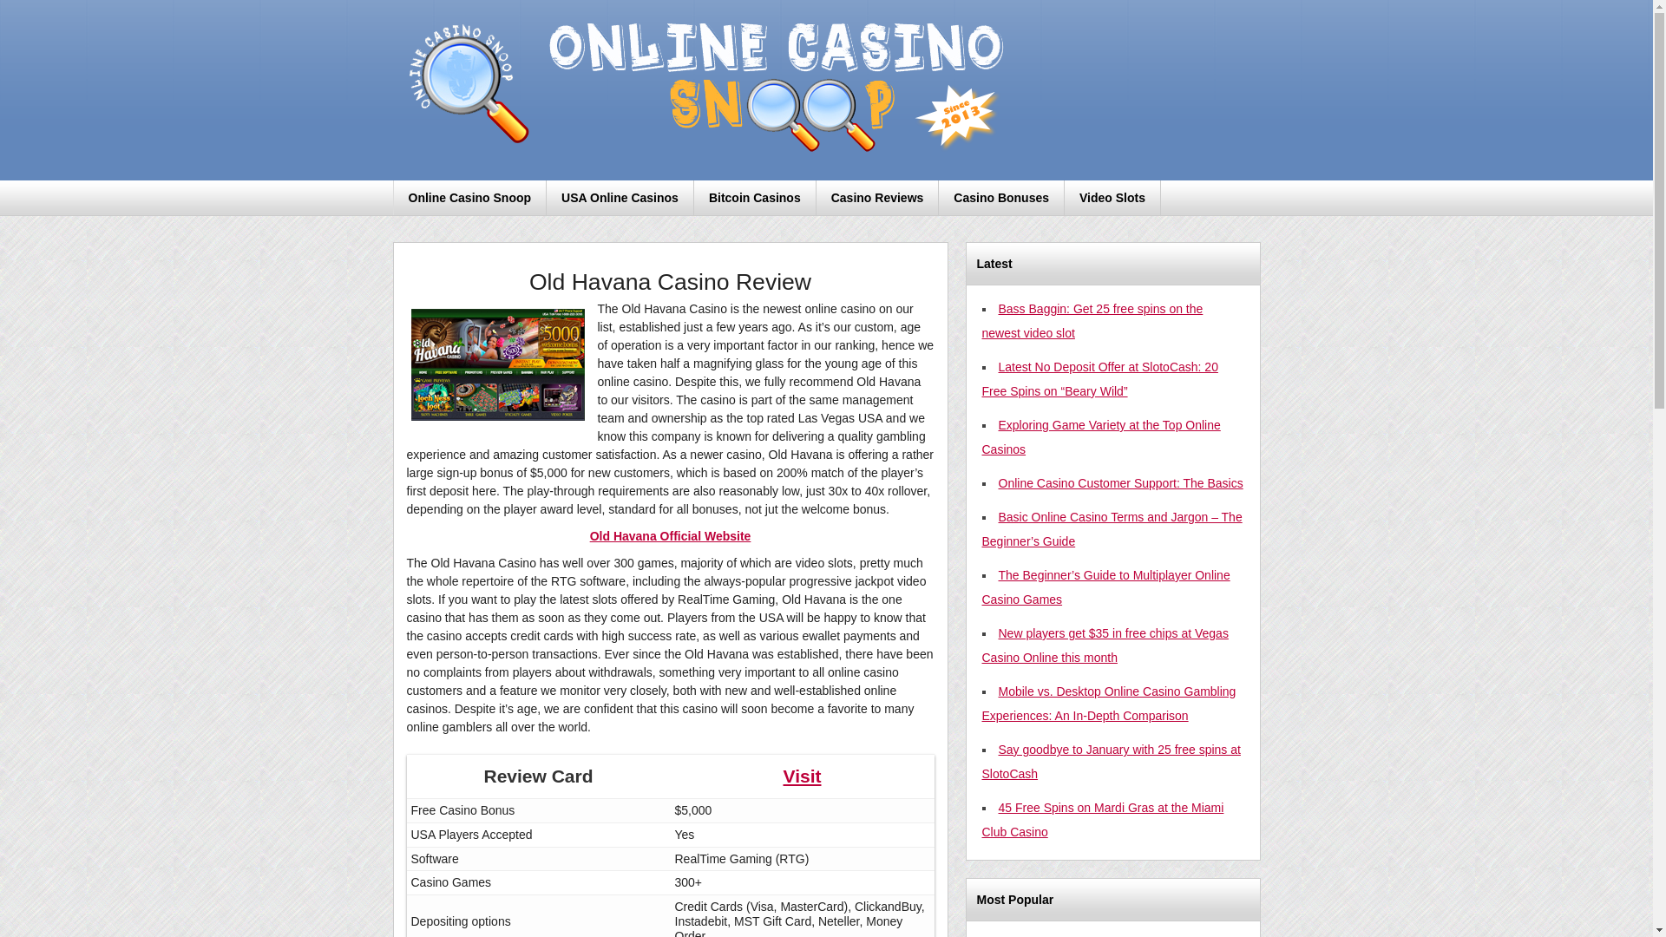 This screenshot has height=937, width=1666. What do you see at coordinates (1104, 819) in the screenshot?
I see `45 Free Spins on Mardi Gras at the Miami Club Casino` at bounding box center [1104, 819].